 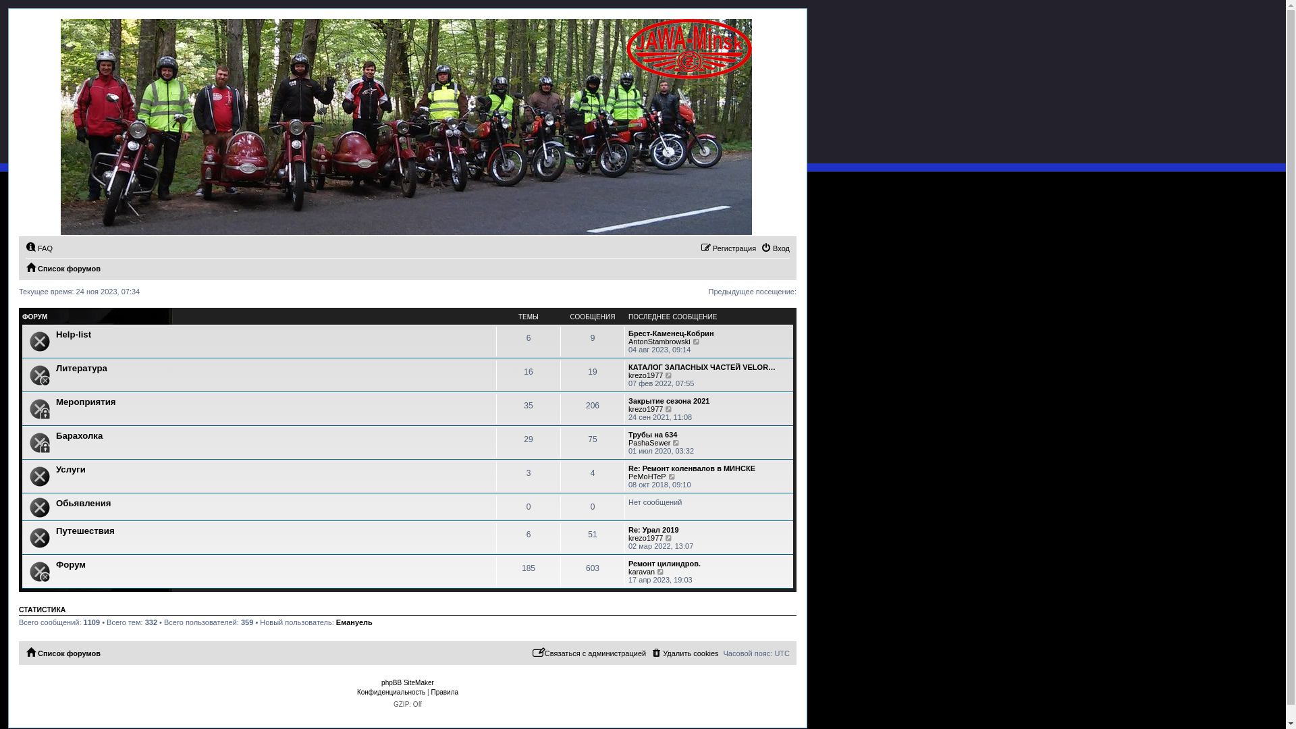 What do you see at coordinates (649, 443) in the screenshot?
I see `PashaSewer` at bounding box center [649, 443].